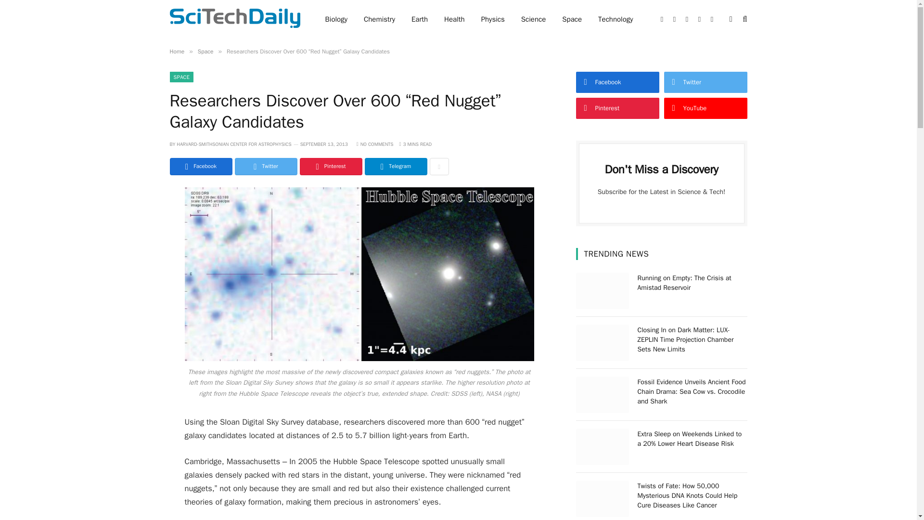 This screenshot has width=924, height=520. Describe the element at coordinates (616, 19) in the screenshot. I see `Technology` at that location.